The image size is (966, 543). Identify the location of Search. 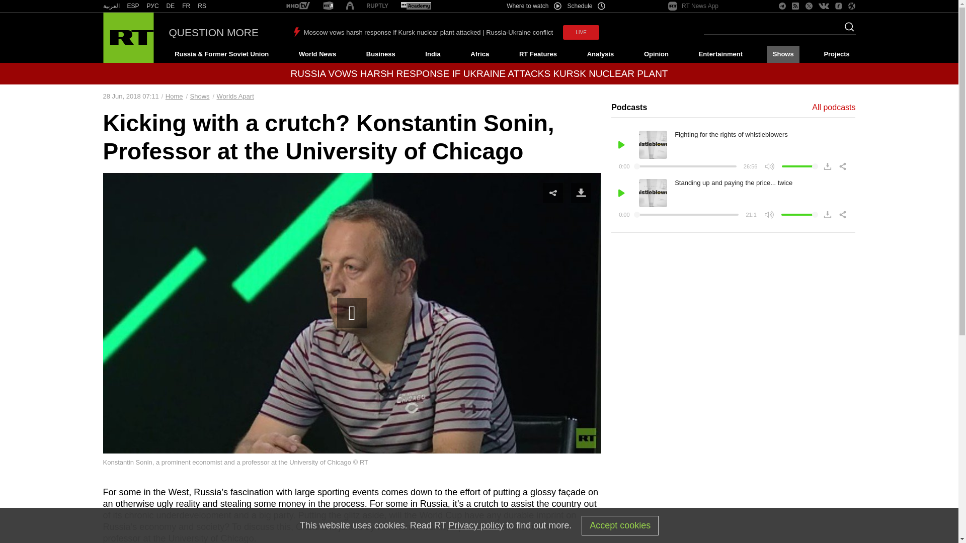
(846, 30).